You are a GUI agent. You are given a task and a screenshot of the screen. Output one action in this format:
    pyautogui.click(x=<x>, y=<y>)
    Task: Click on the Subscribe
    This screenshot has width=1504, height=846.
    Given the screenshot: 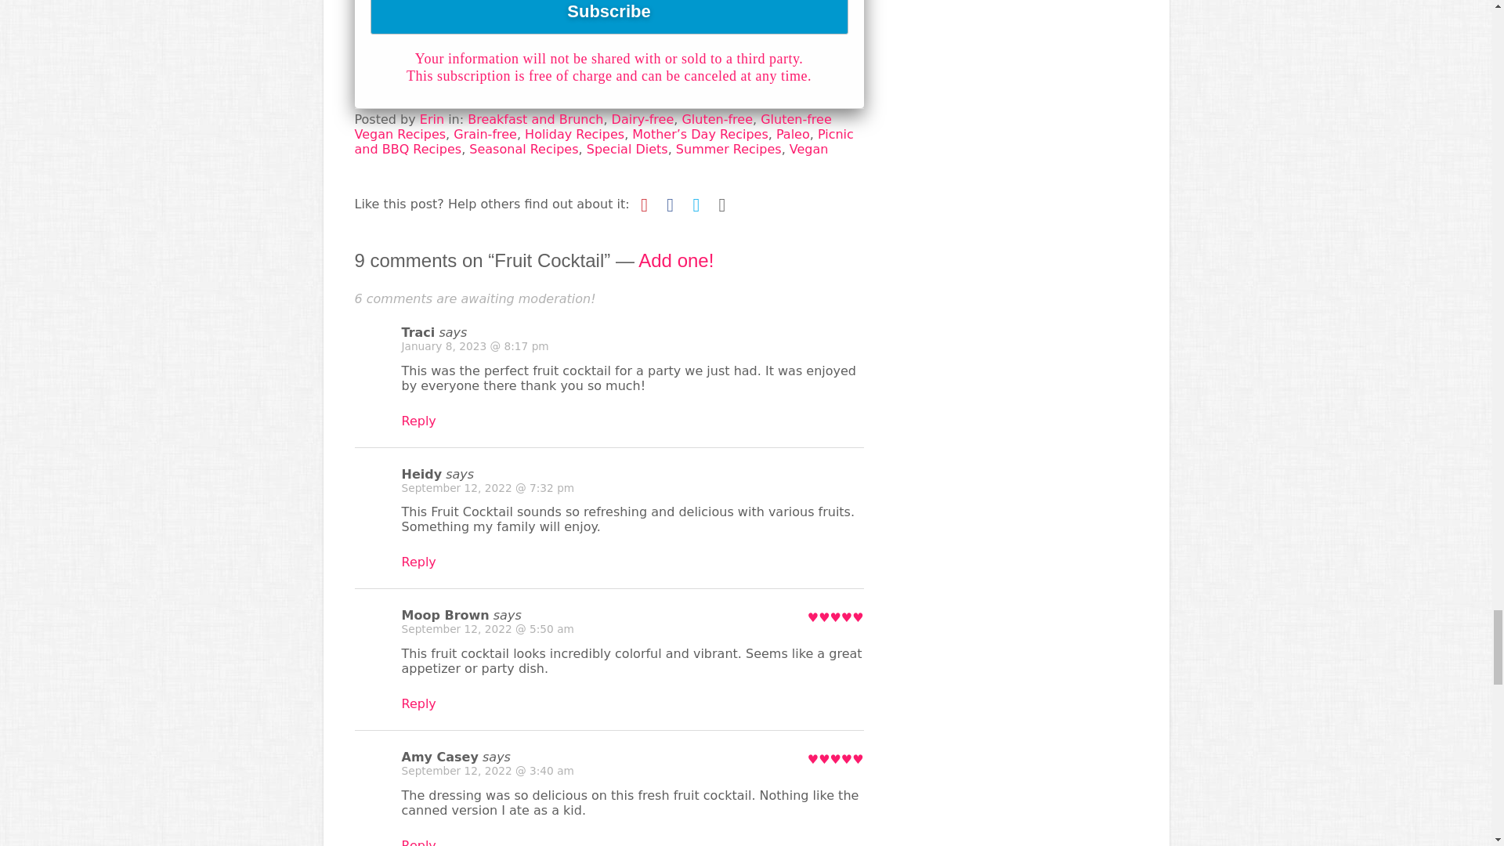 What is the action you would take?
    pyautogui.click(x=609, y=17)
    